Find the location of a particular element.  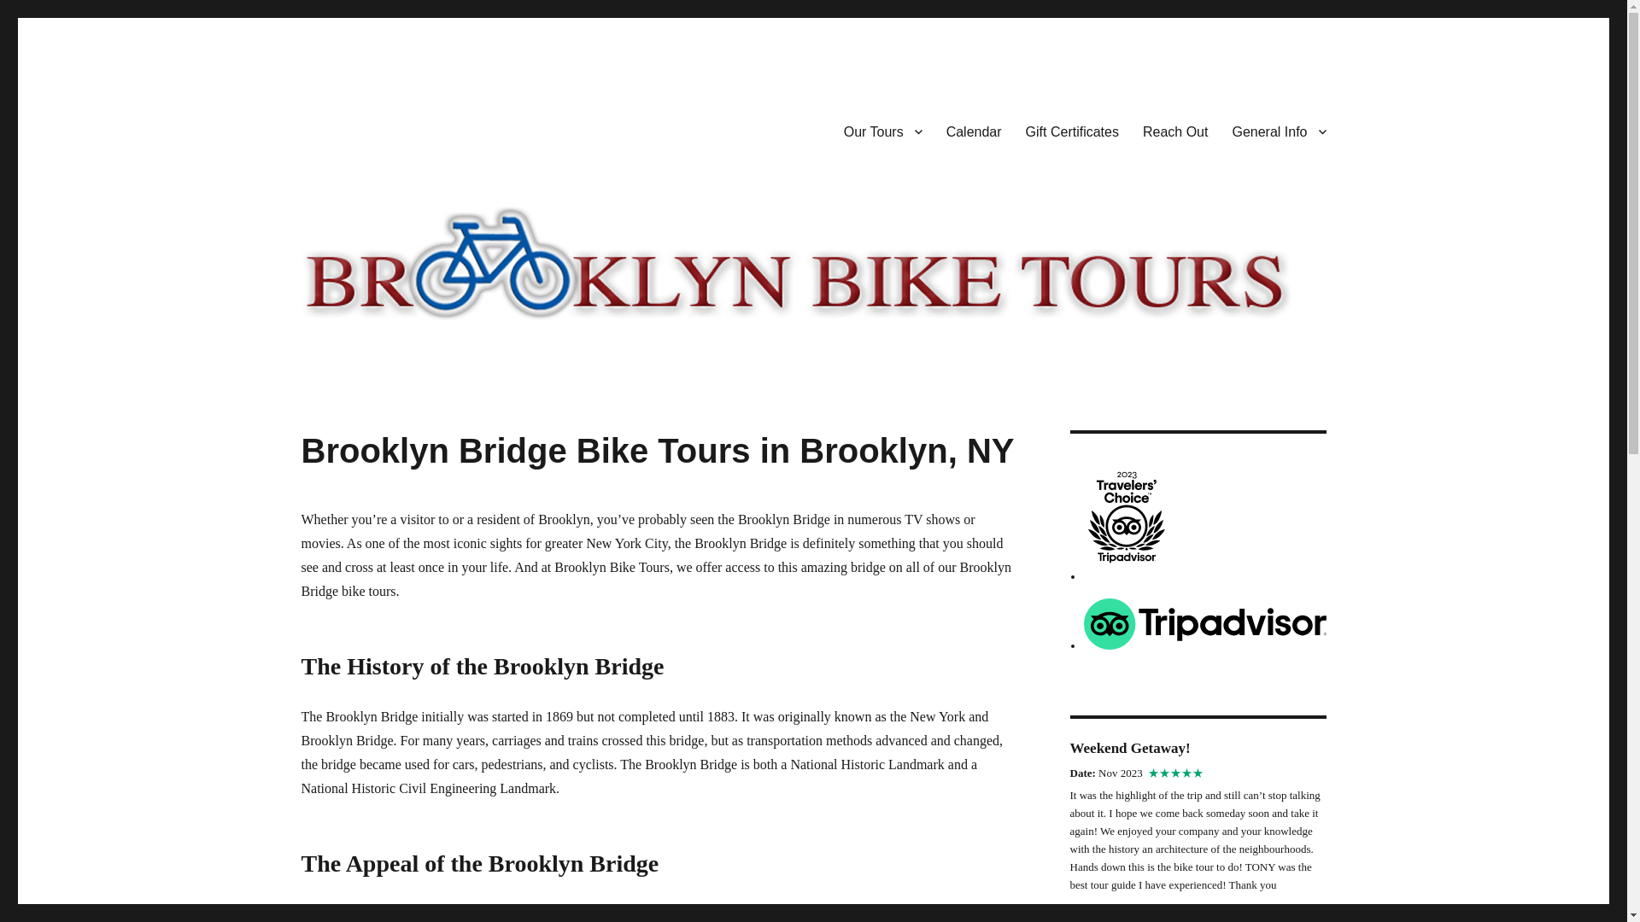

Reach Out is located at coordinates (1175, 131).